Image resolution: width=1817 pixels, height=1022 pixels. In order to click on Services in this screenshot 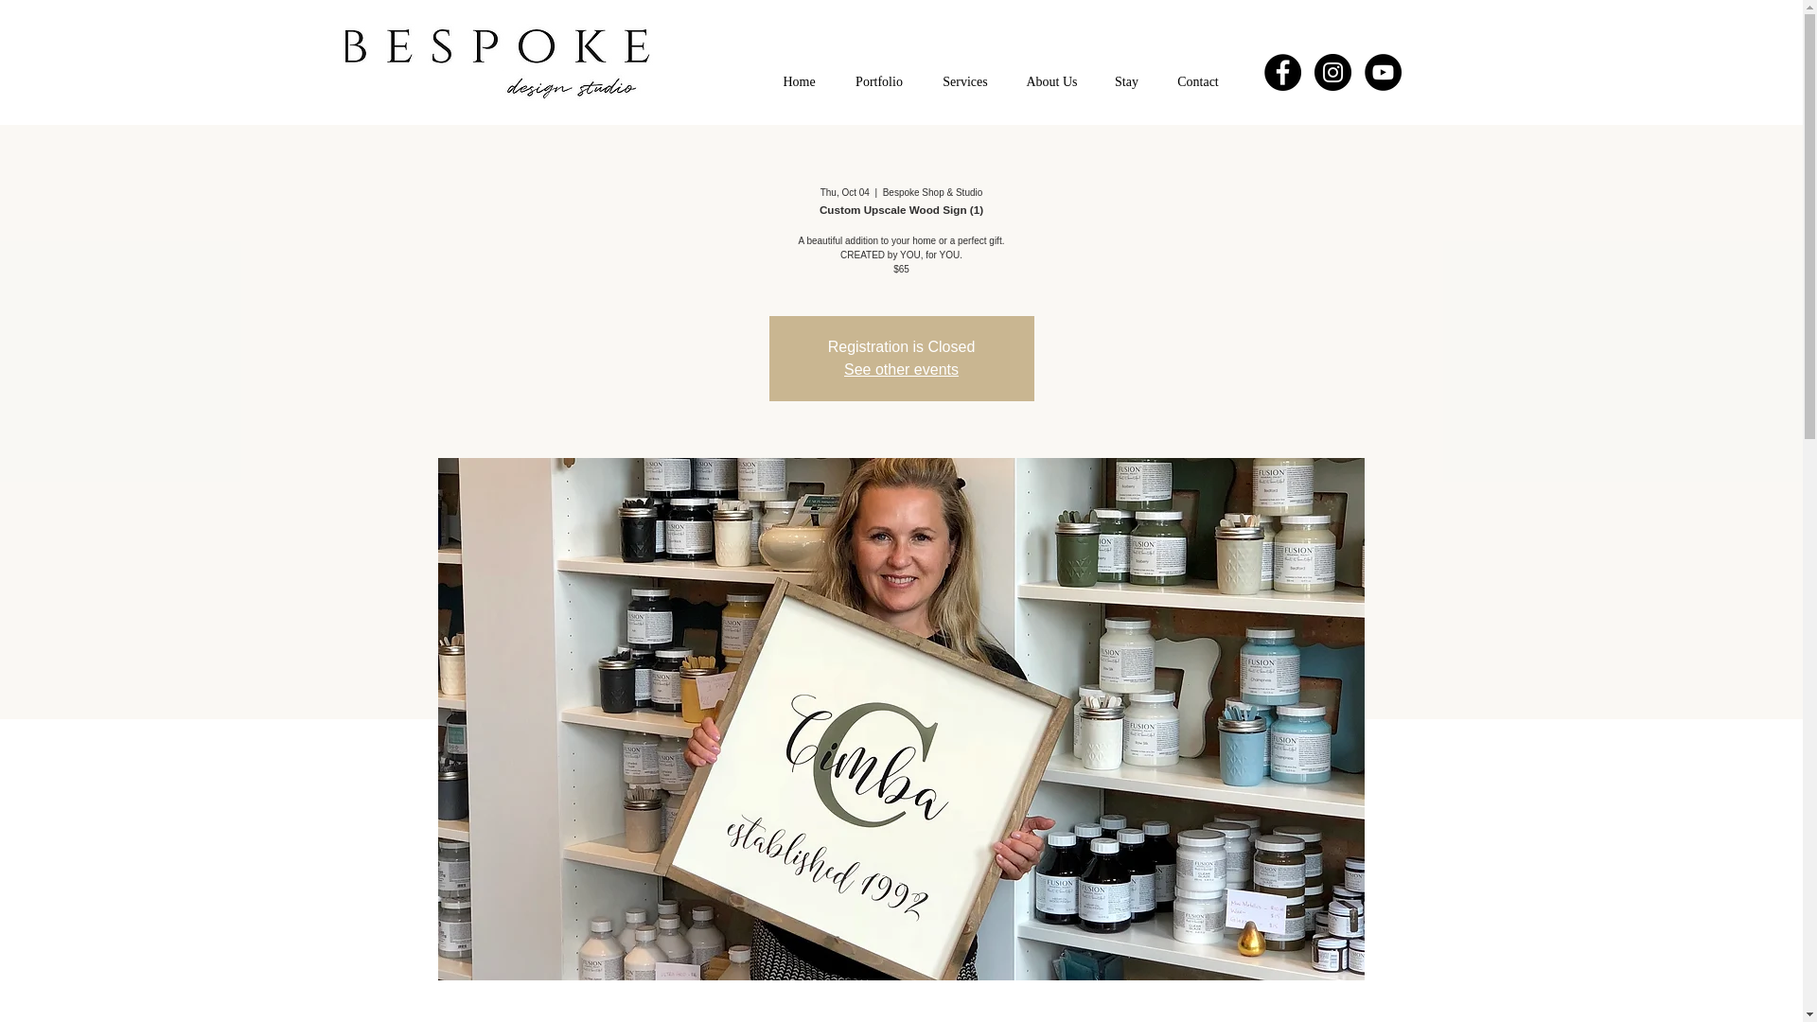, I will do `click(965, 81)`.